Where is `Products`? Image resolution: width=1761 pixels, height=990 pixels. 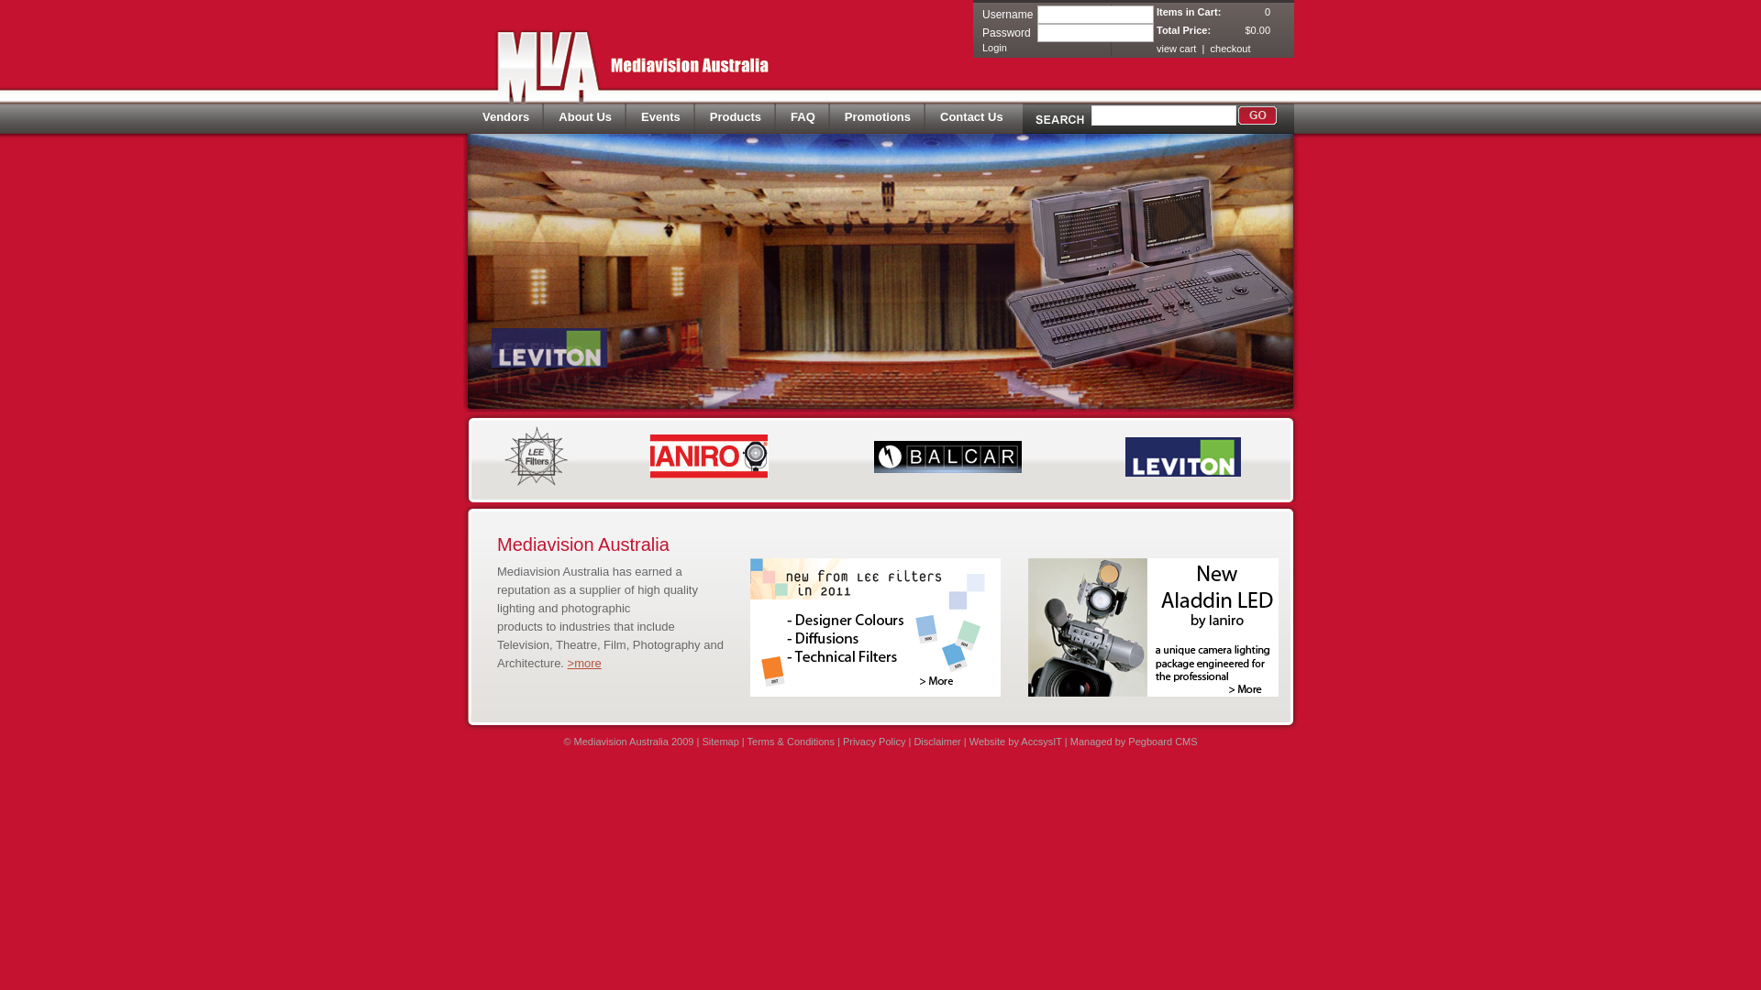
Products is located at coordinates (736, 119).